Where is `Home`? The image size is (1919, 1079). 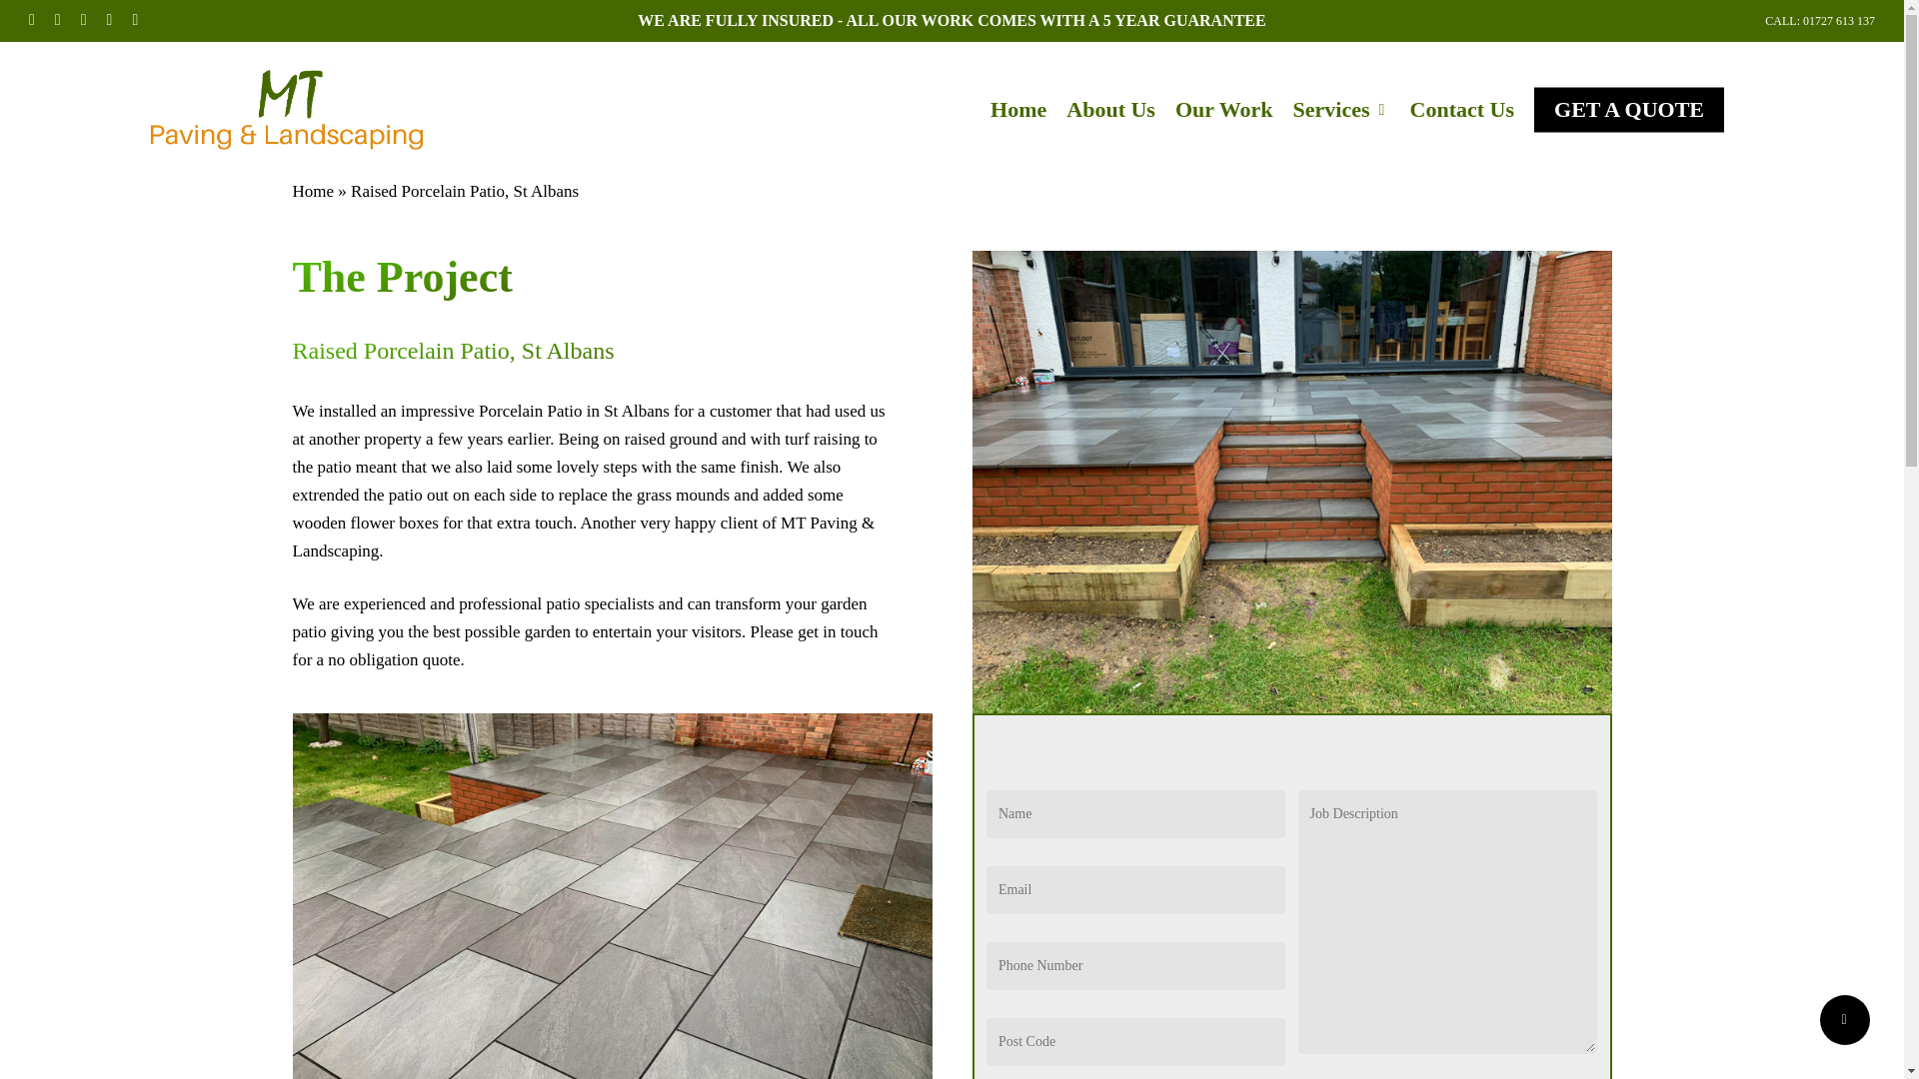 Home is located at coordinates (312, 191).